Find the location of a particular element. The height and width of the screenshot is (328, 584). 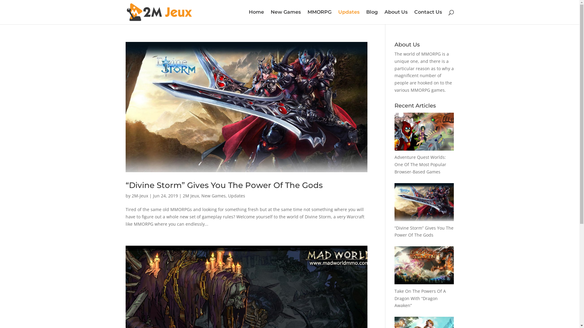

New Games is located at coordinates (214, 196).